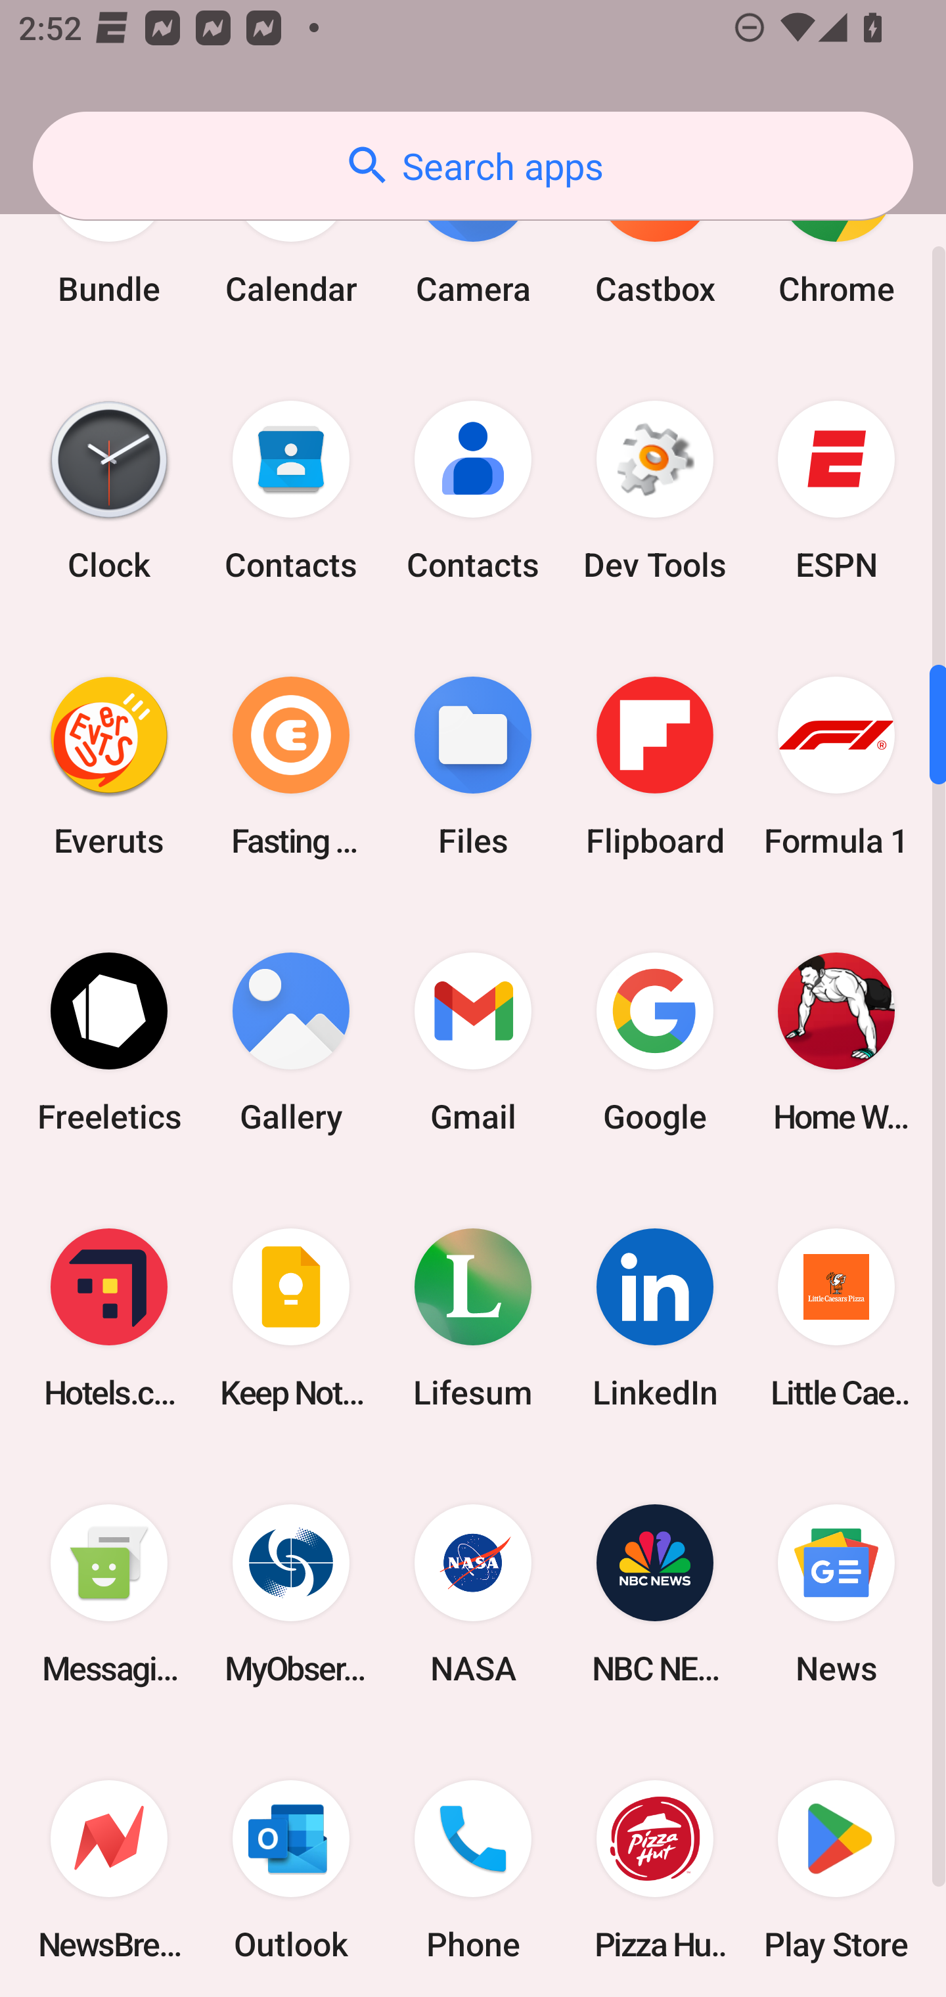 Image resolution: width=946 pixels, height=1997 pixels. Describe the element at coordinates (109, 491) in the screenshot. I see `Clock` at that location.